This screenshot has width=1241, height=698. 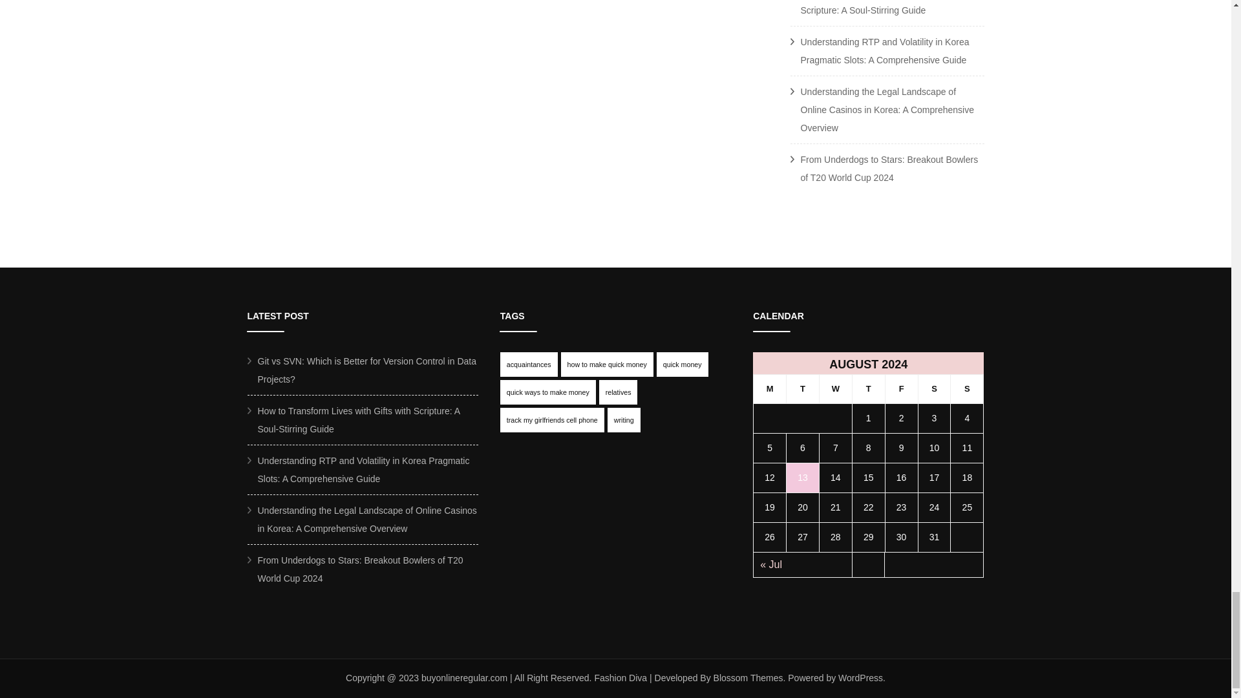 I want to click on Thursday, so click(x=867, y=388).